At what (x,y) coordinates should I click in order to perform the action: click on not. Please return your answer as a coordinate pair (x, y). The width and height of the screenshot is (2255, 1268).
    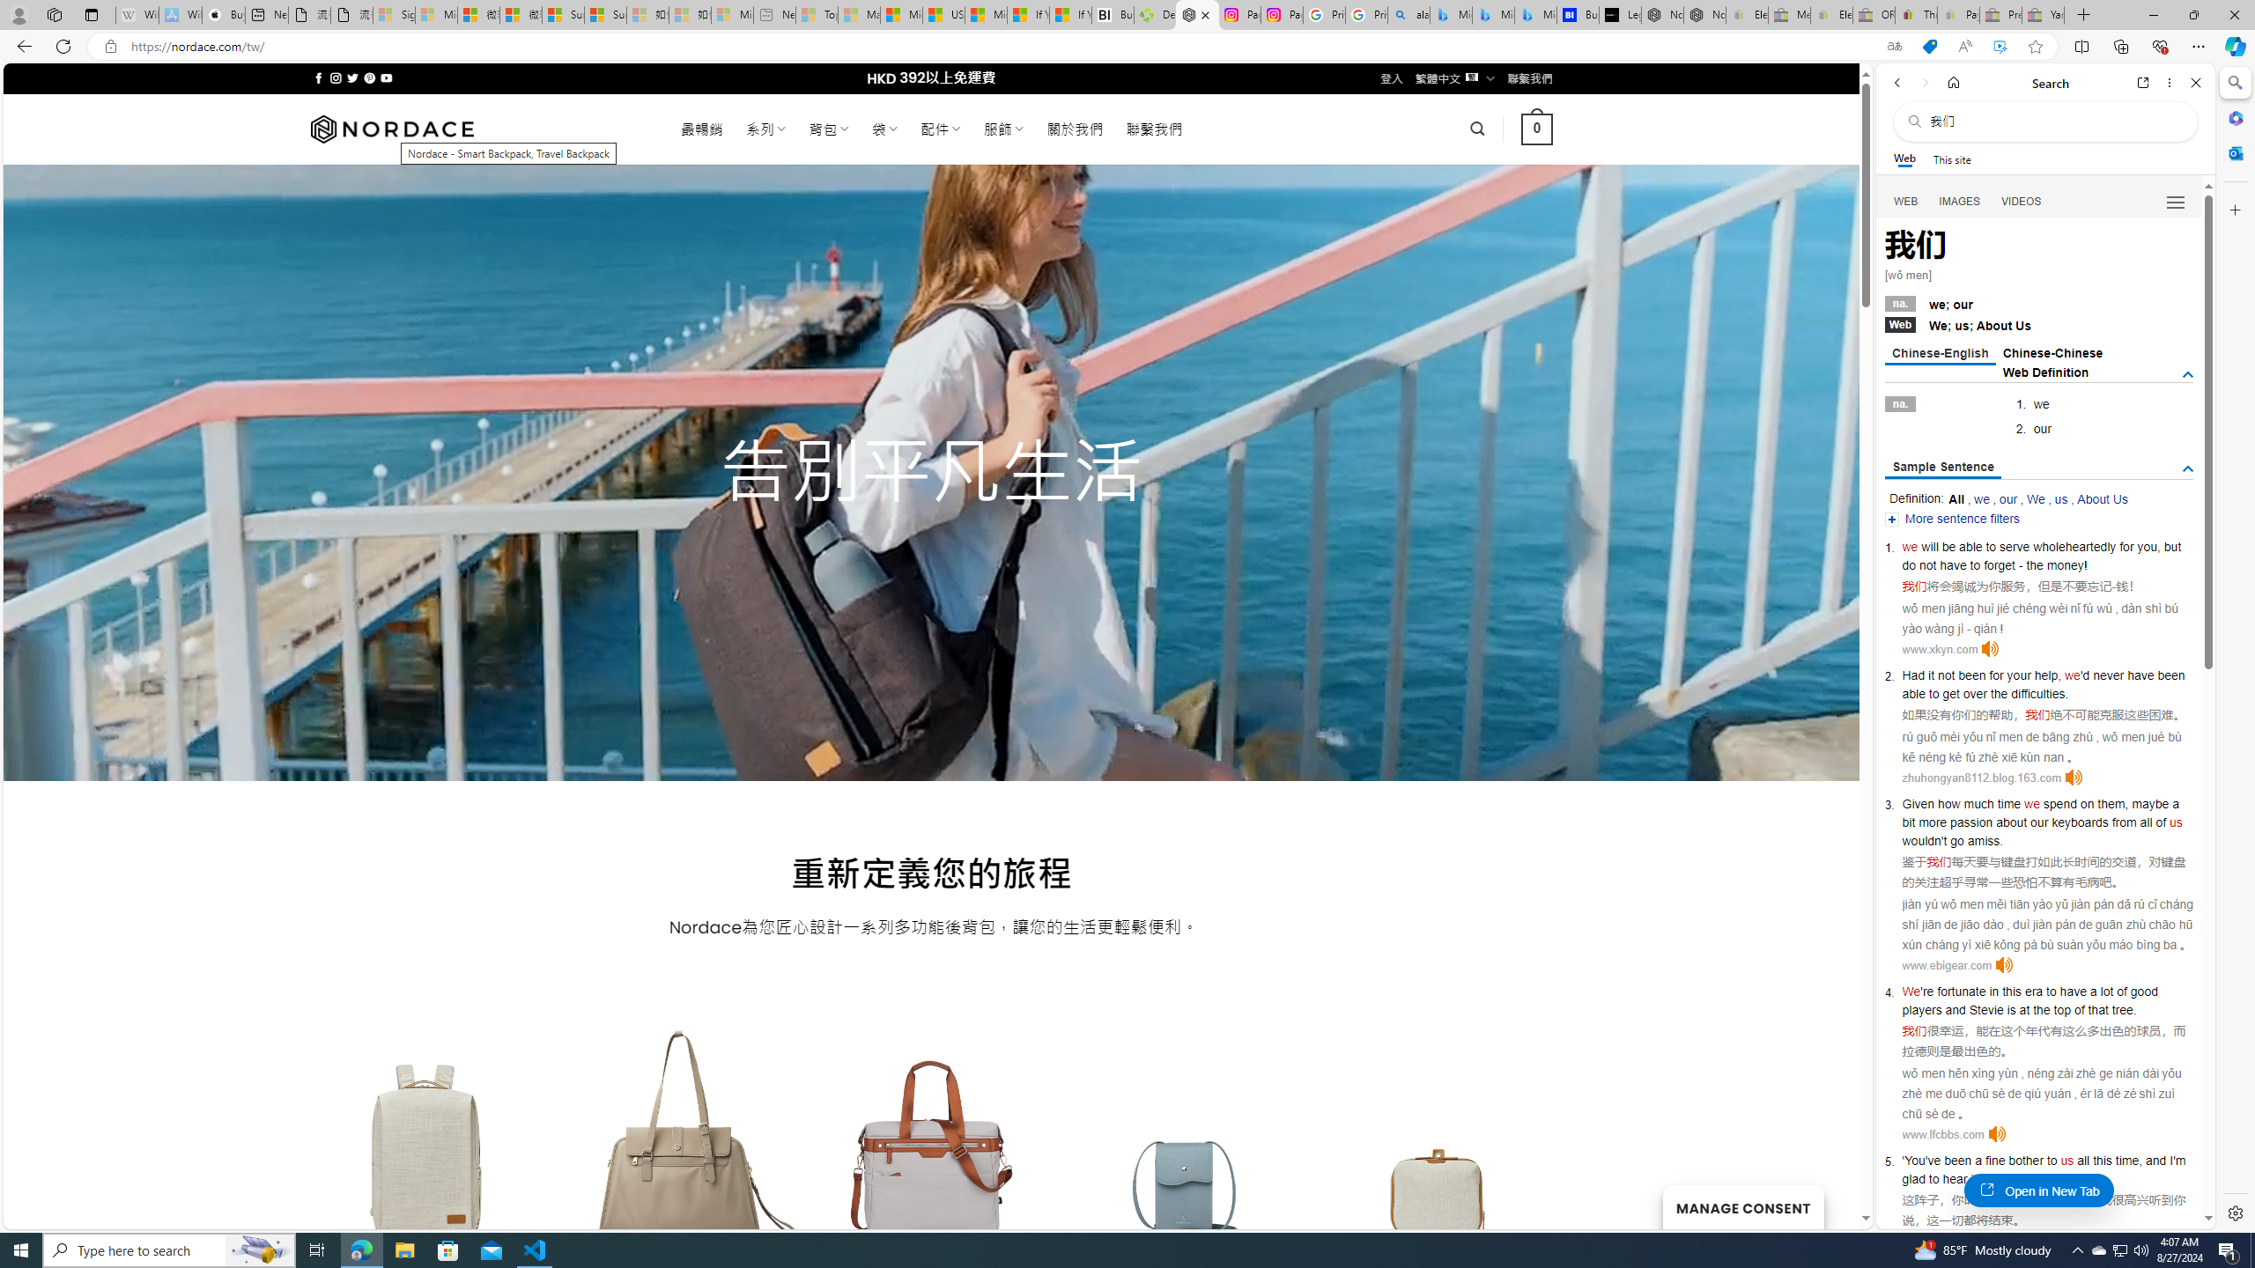
    Looking at the image, I should click on (1946, 675).